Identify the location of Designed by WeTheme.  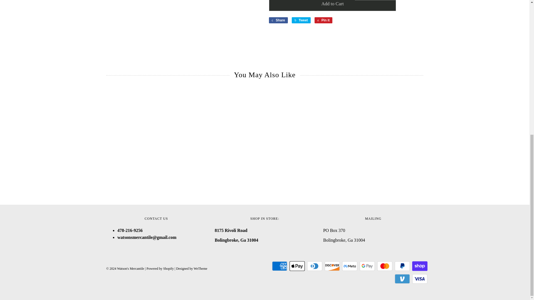
(191, 269).